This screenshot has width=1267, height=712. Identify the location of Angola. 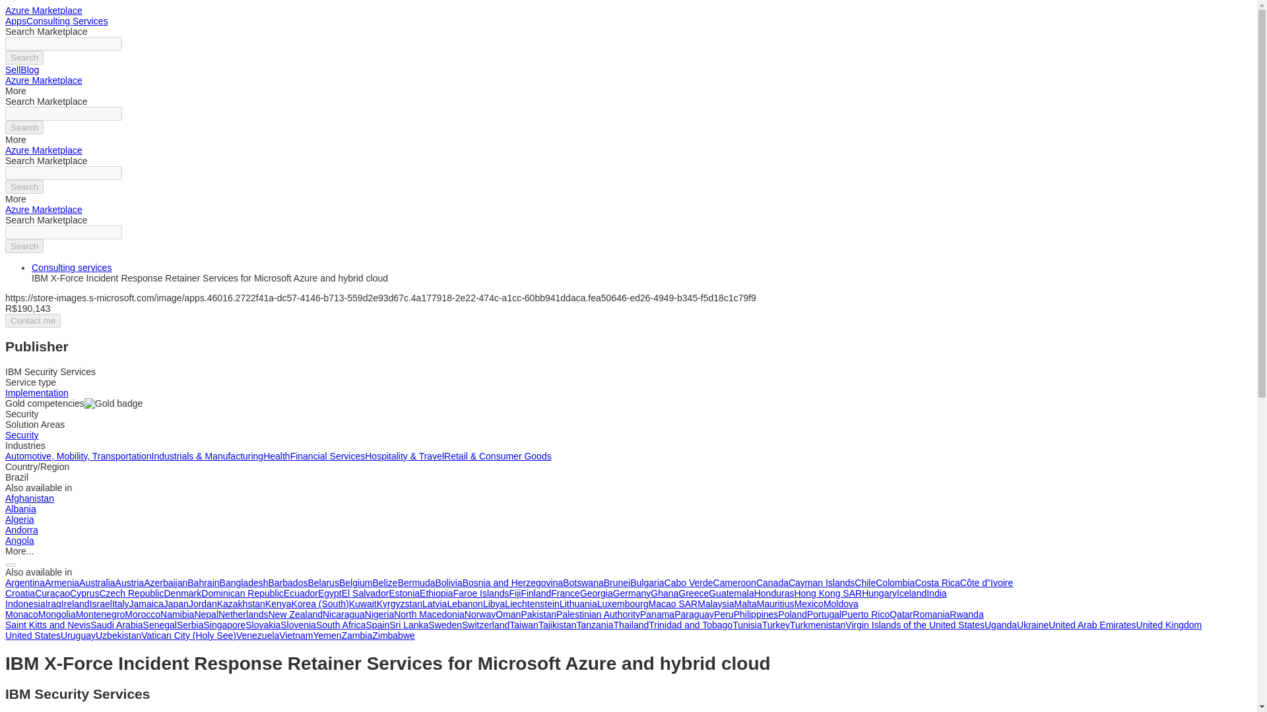
(19, 541).